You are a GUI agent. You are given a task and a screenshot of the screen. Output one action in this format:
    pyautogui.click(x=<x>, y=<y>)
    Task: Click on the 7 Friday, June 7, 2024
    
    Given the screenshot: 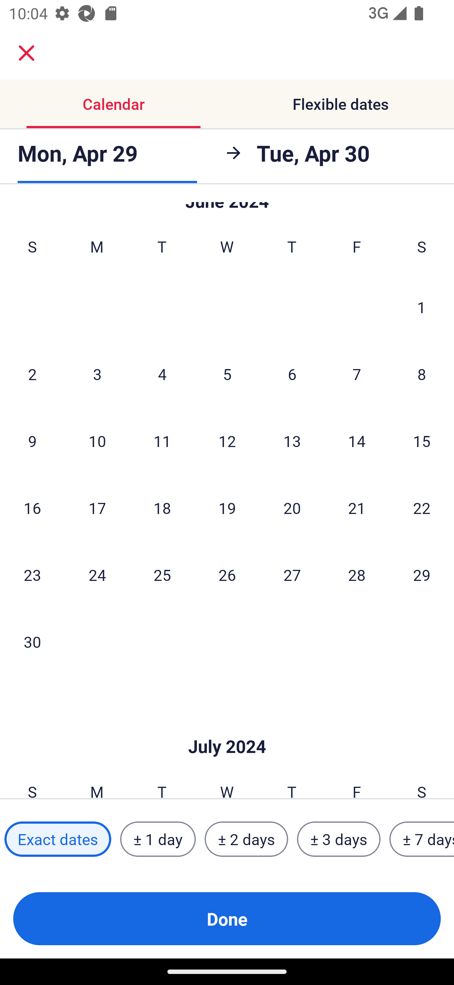 What is the action you would take?
    pyautogui.click(x=357, y=374)
    